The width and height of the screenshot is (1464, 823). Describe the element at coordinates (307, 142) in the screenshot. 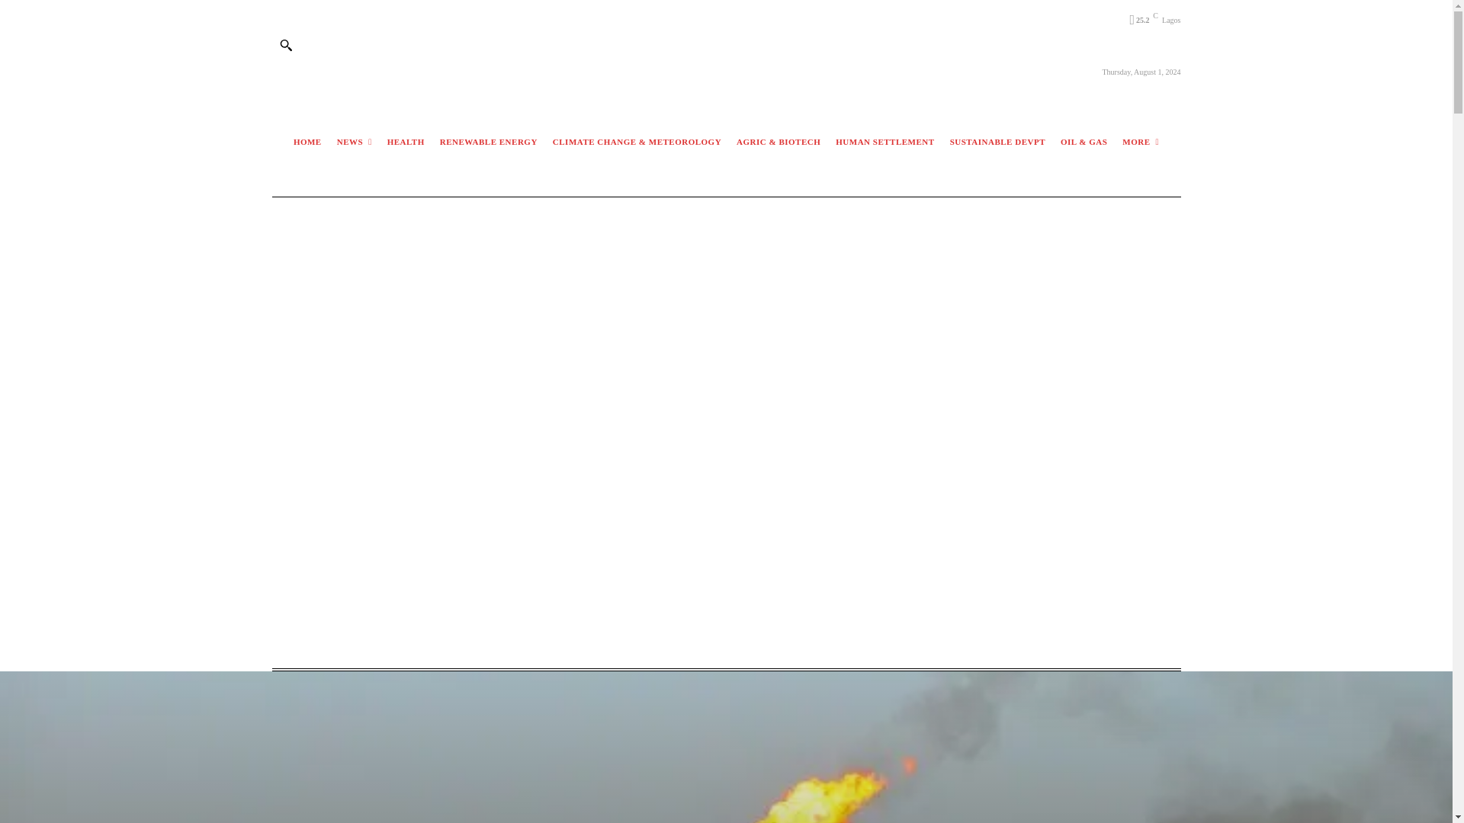

I see `HOME` at that location.